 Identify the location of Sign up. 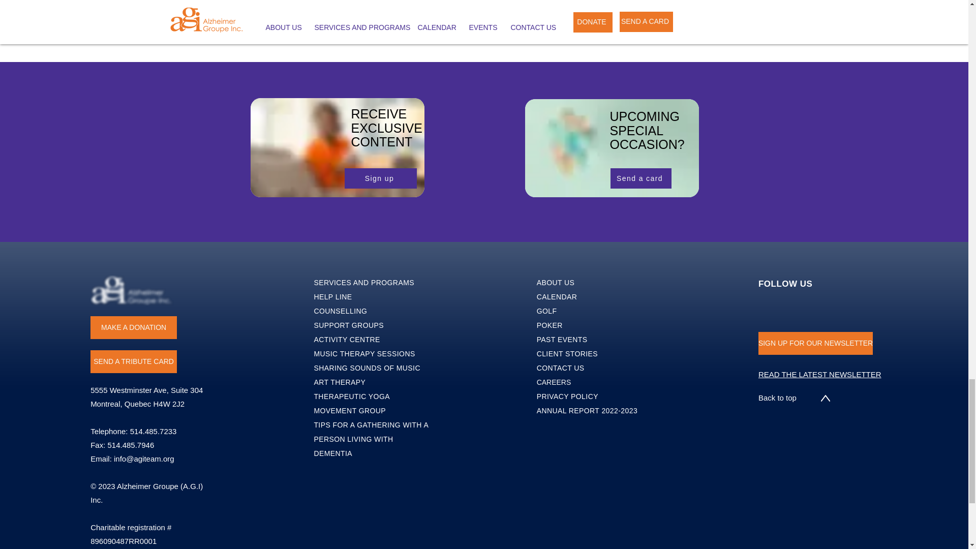
(380, 178).